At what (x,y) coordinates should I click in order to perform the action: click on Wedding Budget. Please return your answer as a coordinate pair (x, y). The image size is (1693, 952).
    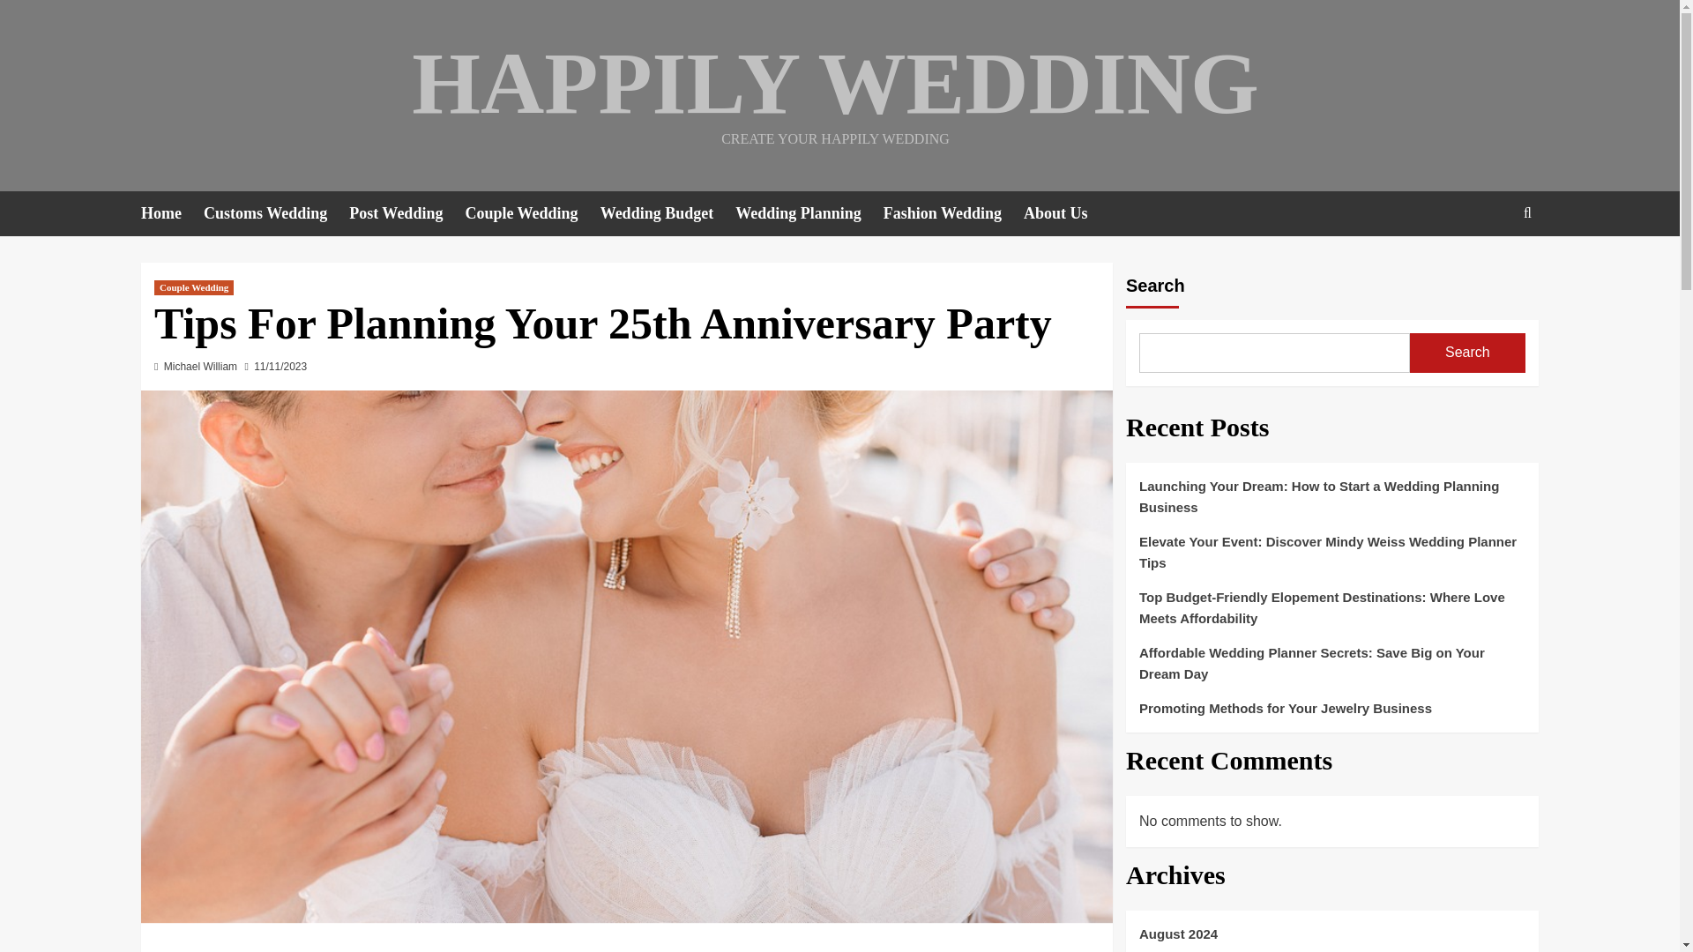
    Looking at the image, I should click on (668, 213).